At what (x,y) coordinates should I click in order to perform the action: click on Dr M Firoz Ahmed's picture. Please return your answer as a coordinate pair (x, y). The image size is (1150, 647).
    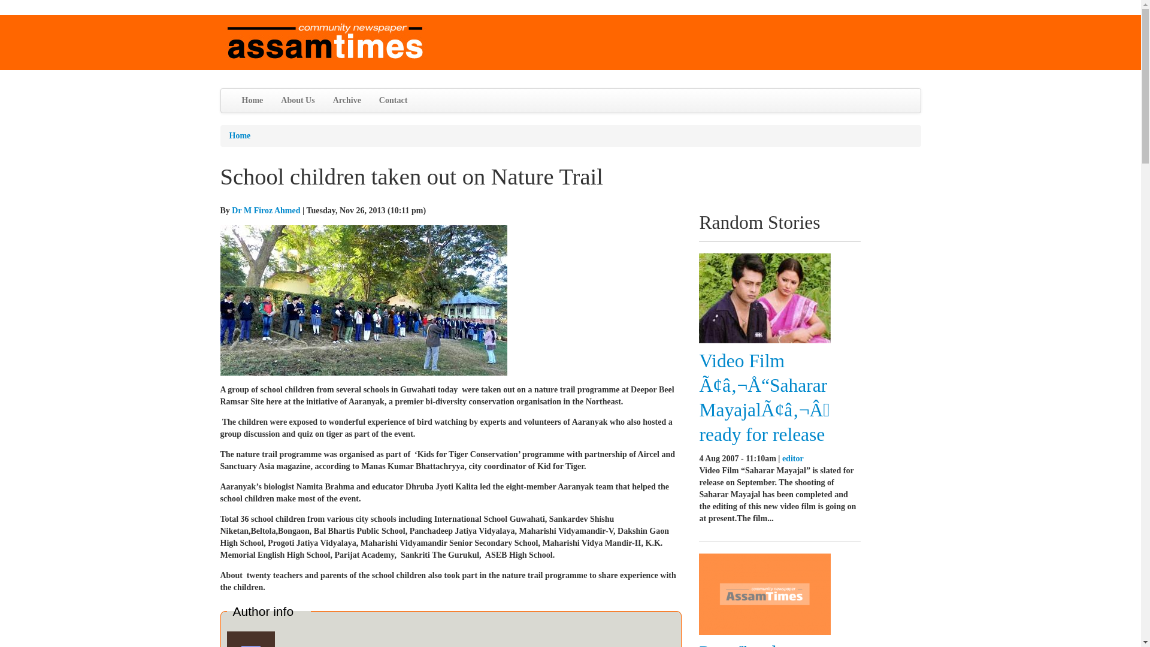
    Looking at the image, I should click on (250, 639).